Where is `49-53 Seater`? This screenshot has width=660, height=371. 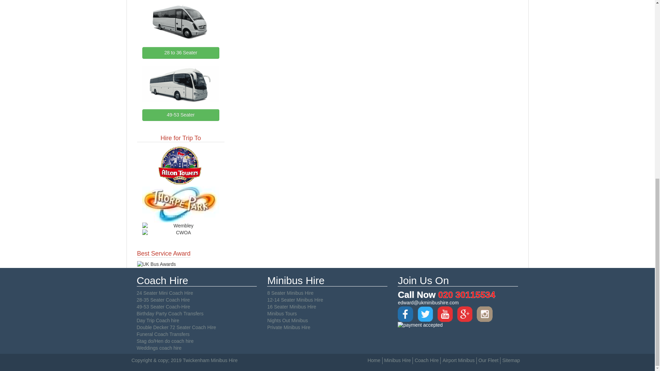
49-53 Seater is located at coordinates (181, 115).